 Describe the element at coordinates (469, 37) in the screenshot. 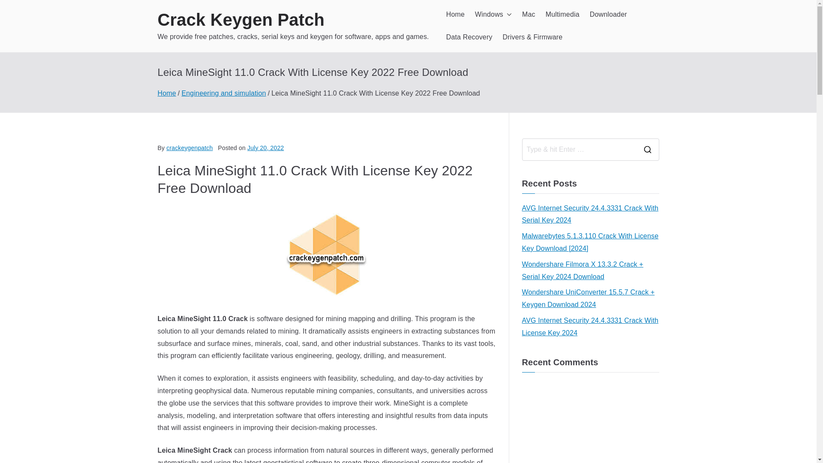

I see `Data Recovery` at that location.